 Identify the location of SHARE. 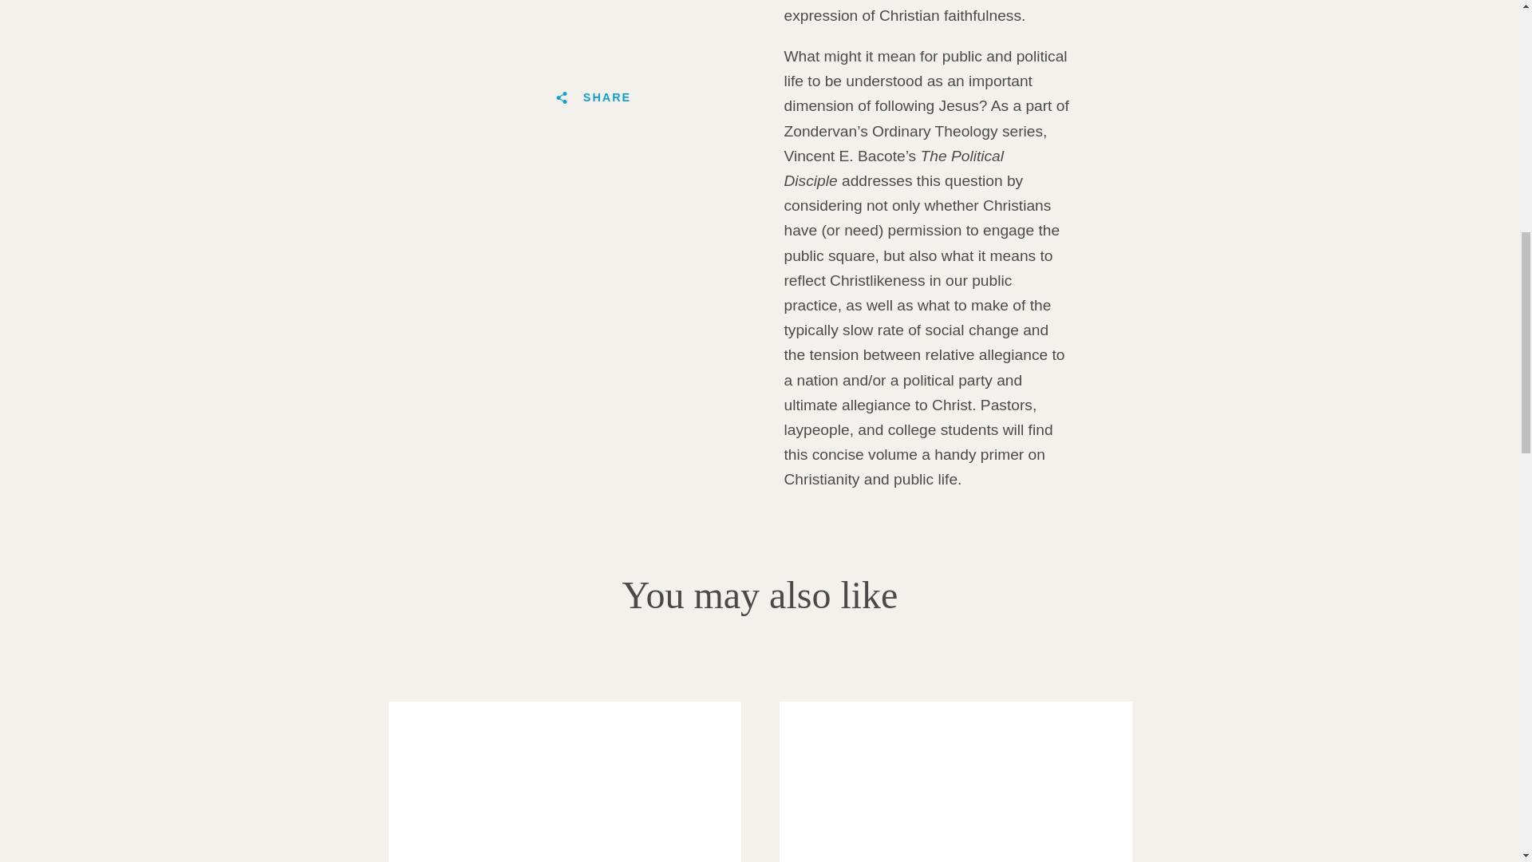
(592, 97).